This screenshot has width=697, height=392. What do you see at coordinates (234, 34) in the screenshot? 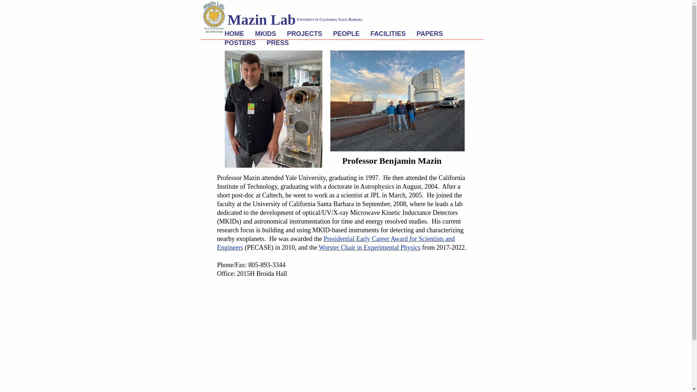
I see `HOME` at bounding box center [234, 34].